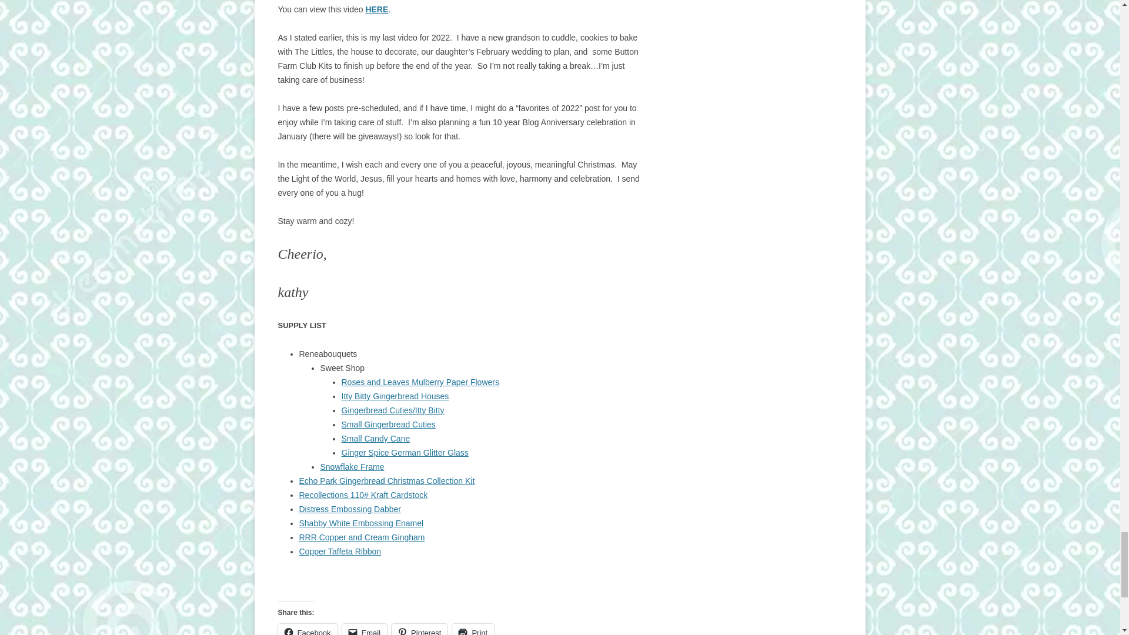 This screenshot has width=1129, height=635. I want to click on Pinterest, so click(419, 629).